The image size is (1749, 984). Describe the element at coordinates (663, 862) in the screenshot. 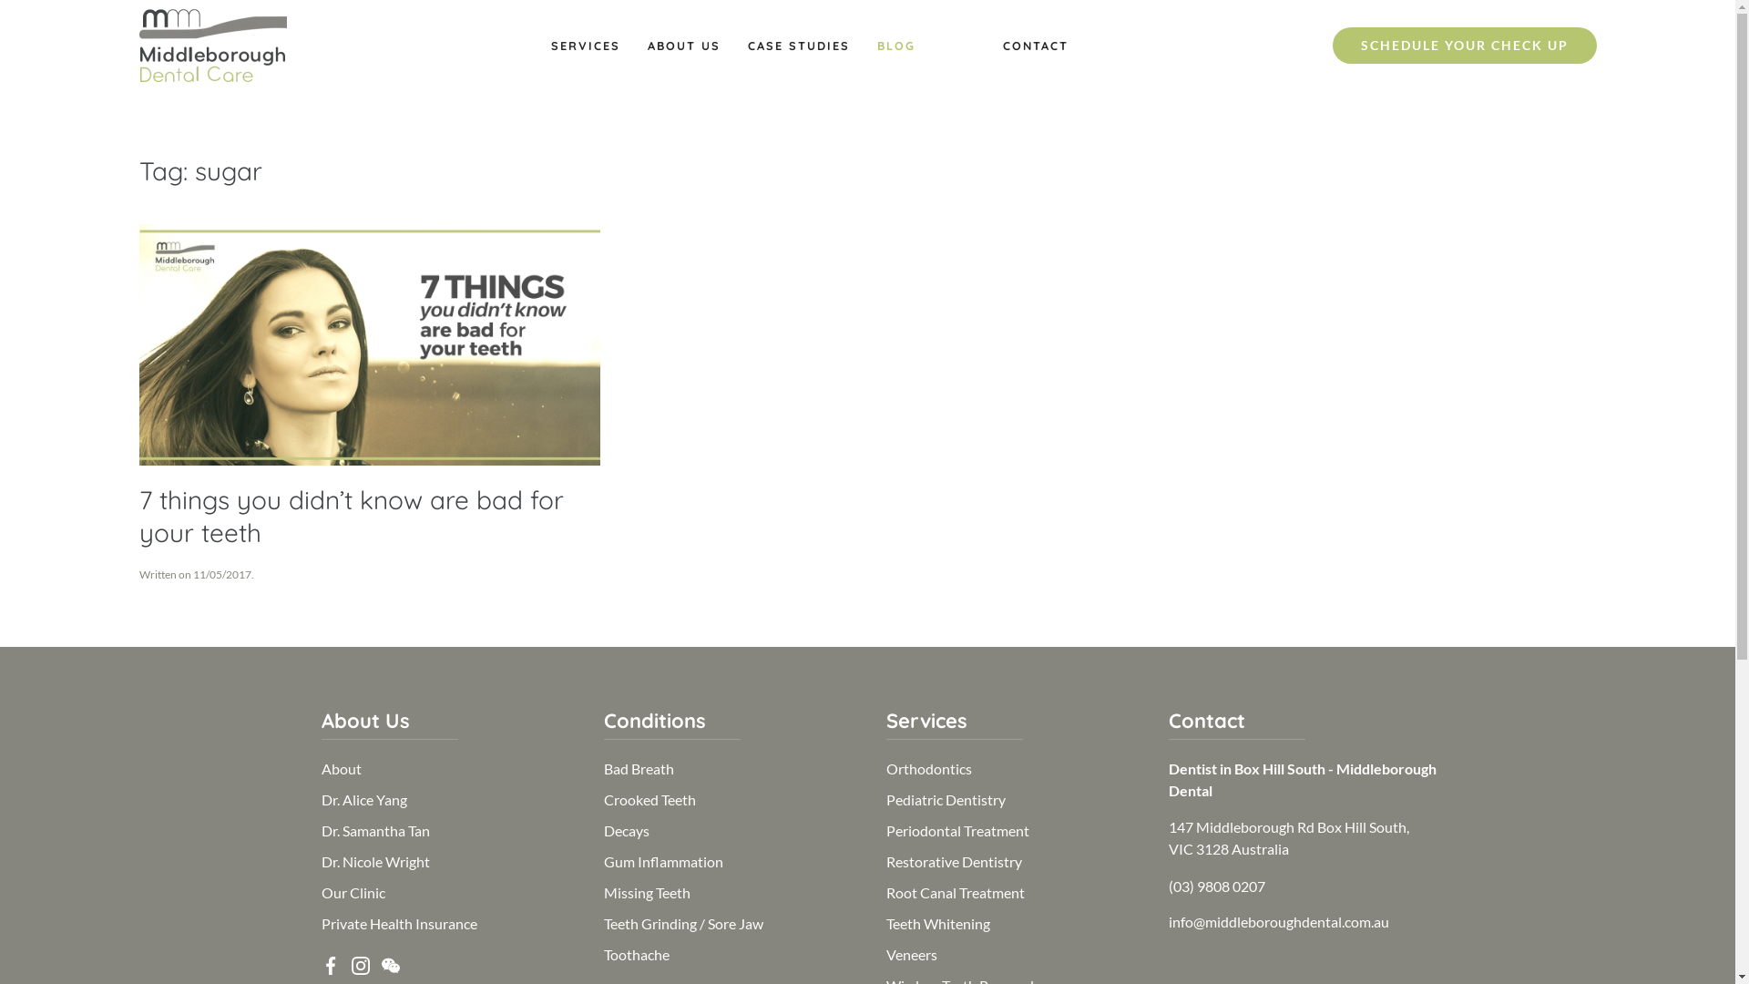

I see `Gum Inflammation` at that location.